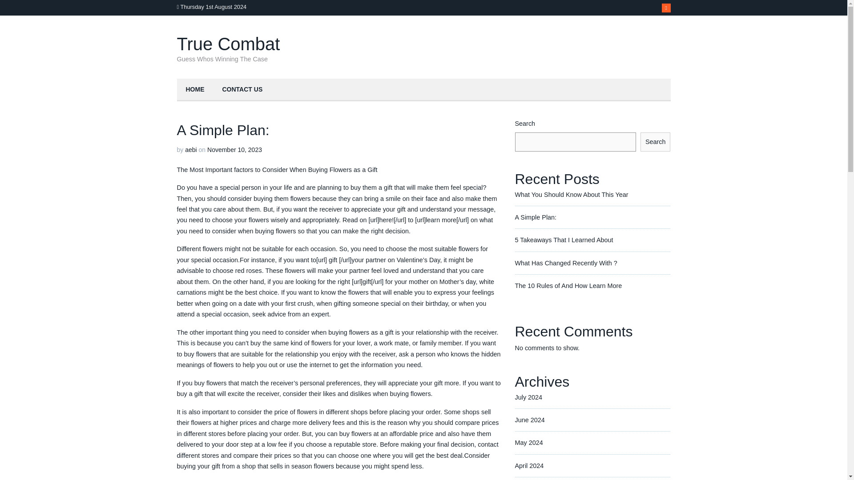  What do you see at coordinates (195, 90) in the screenshot?
I see `HOME` at bounding box center [195, 90].